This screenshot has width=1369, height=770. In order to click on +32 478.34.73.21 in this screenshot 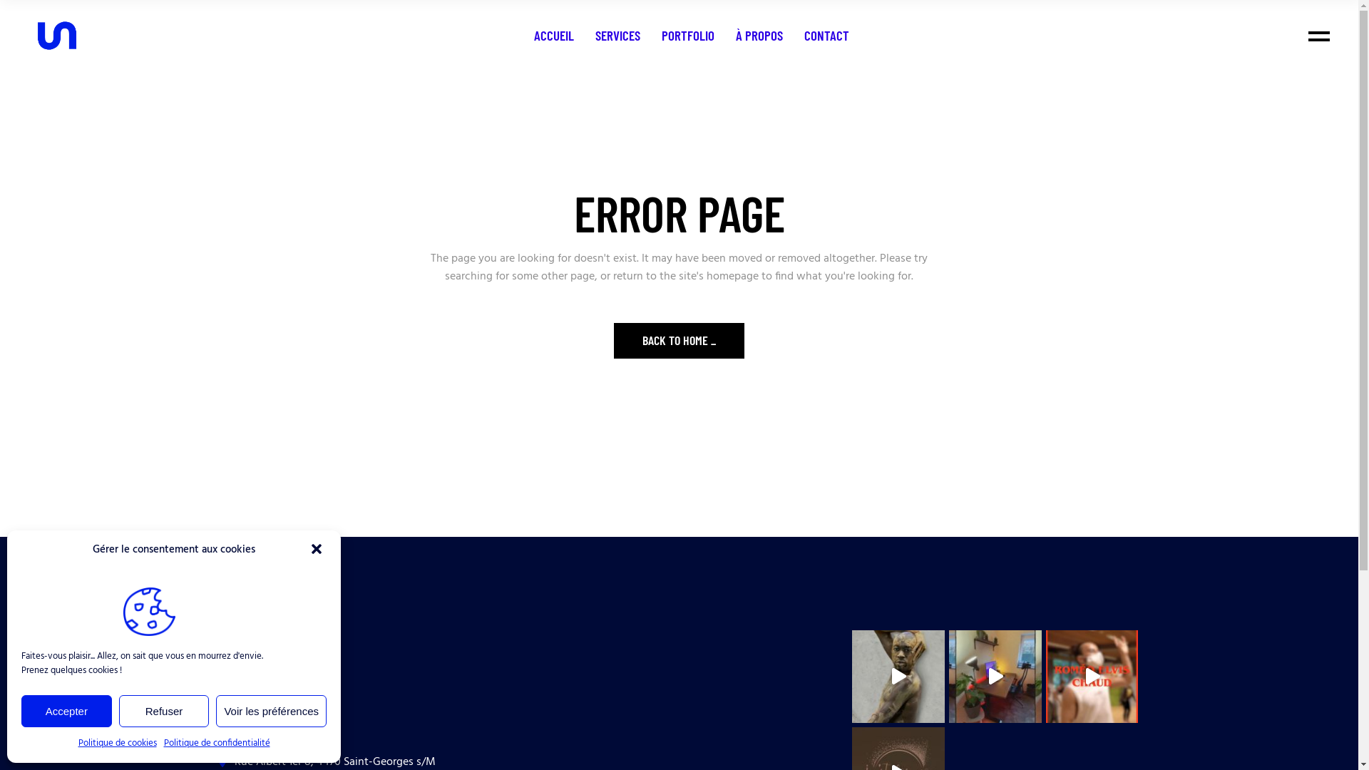, I will do `click(262, 697)`.